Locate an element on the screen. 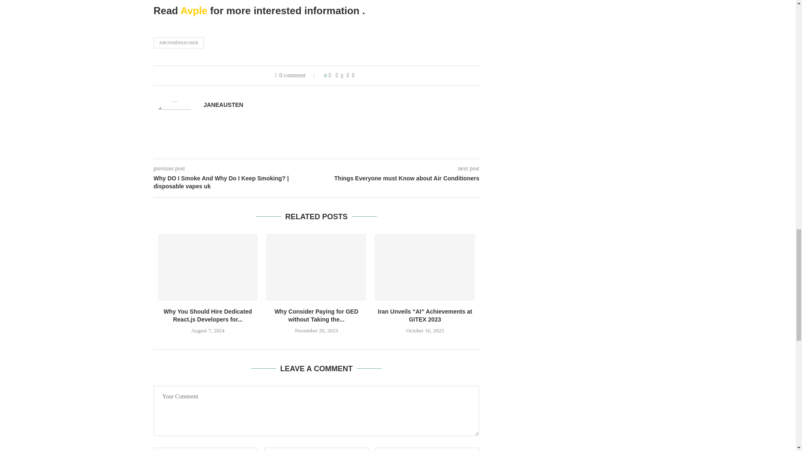  Things Everyone must Know about Air Conditioners is located at coordinates (398, 179).